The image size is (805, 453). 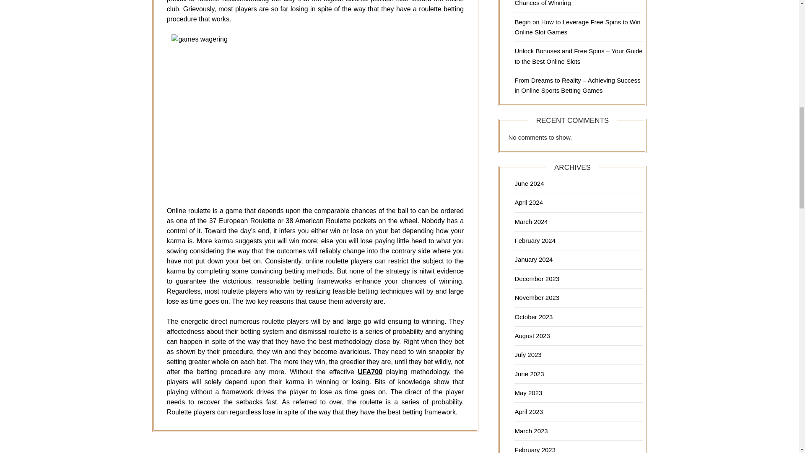 I want to click on April 2023, so click(x=528, y=412).